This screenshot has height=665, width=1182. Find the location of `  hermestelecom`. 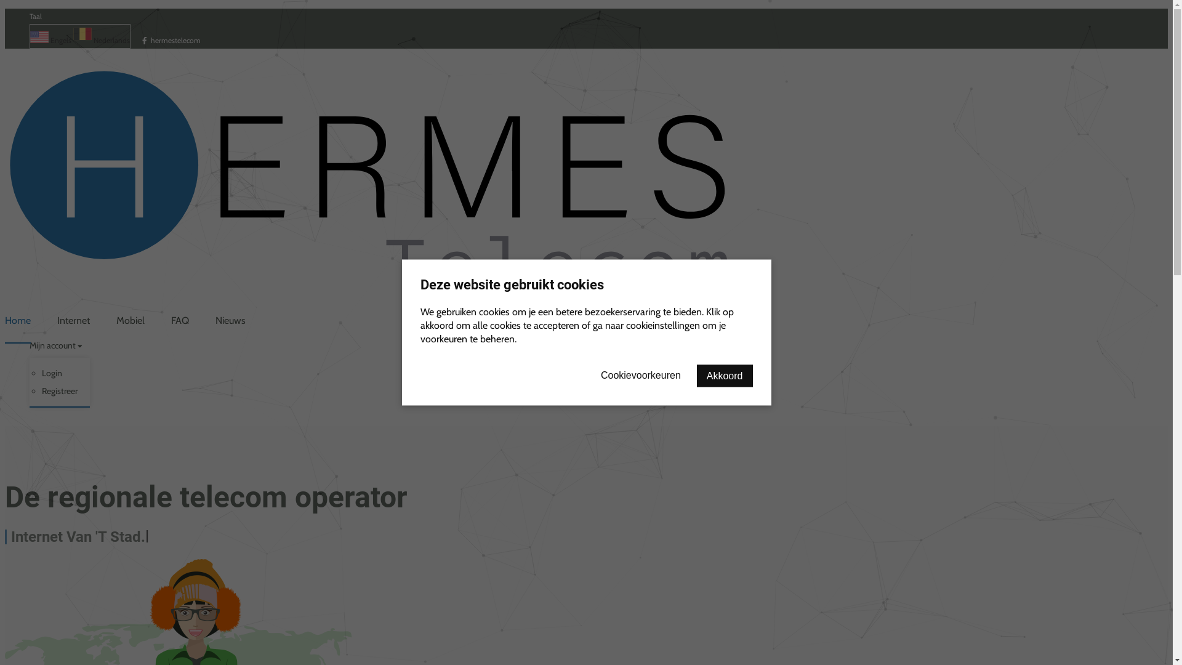

  hermestelecom is located at coordinates (171, 41).